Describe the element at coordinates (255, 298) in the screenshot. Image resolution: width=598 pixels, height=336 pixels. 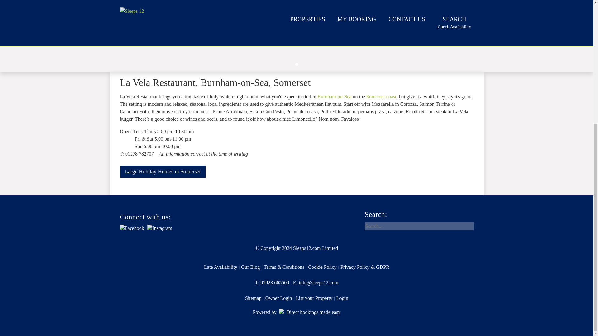
I see `Burnham-on-Sea` at that location.